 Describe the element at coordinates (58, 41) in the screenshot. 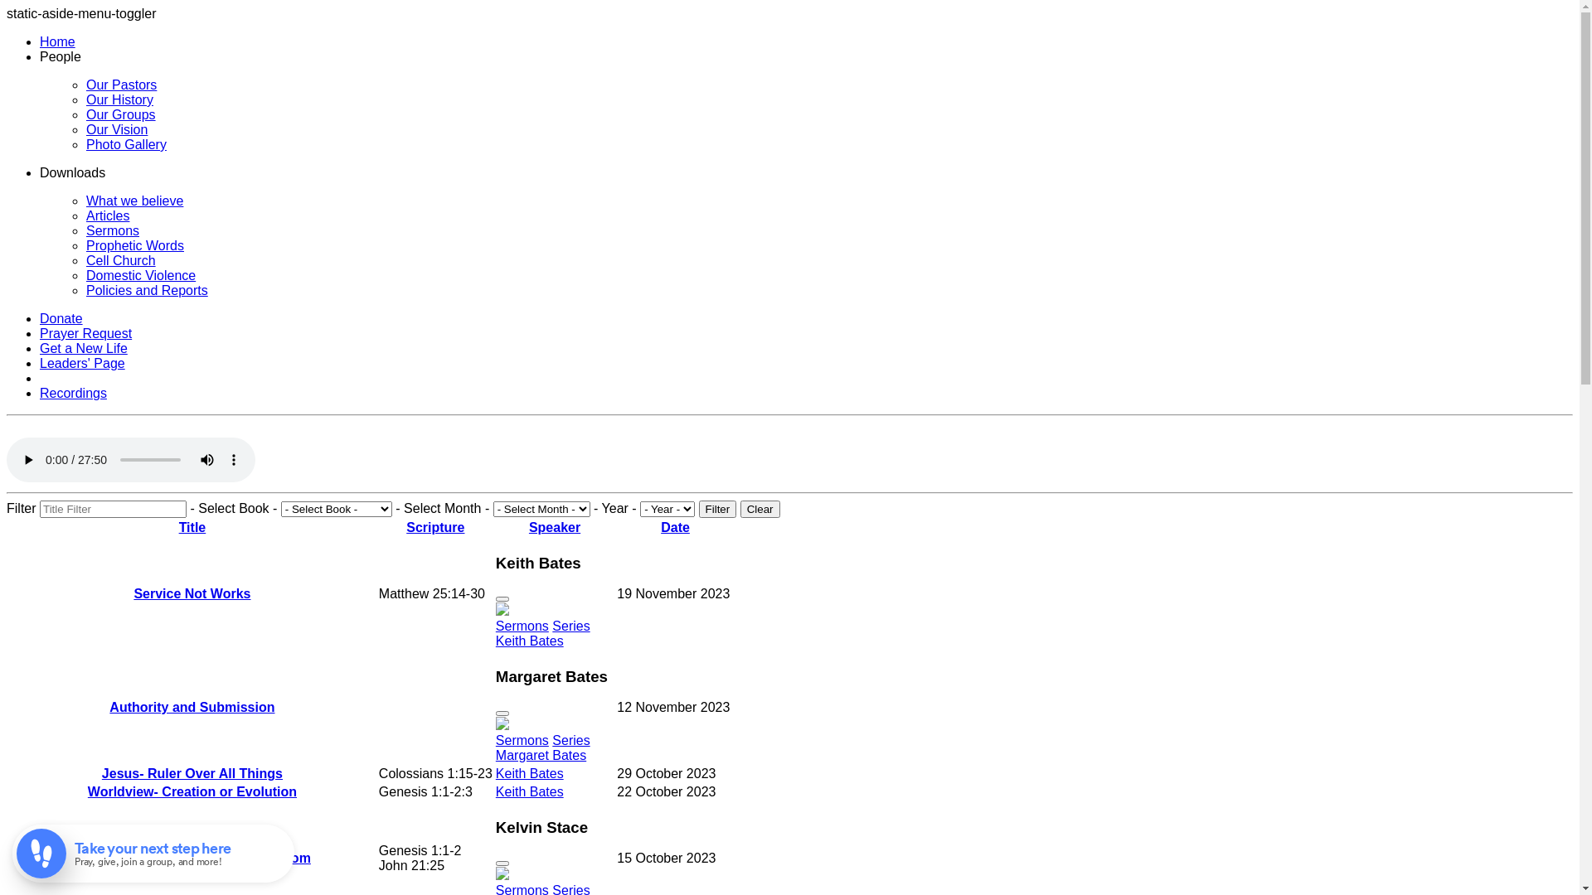

I see `Home` at that location.